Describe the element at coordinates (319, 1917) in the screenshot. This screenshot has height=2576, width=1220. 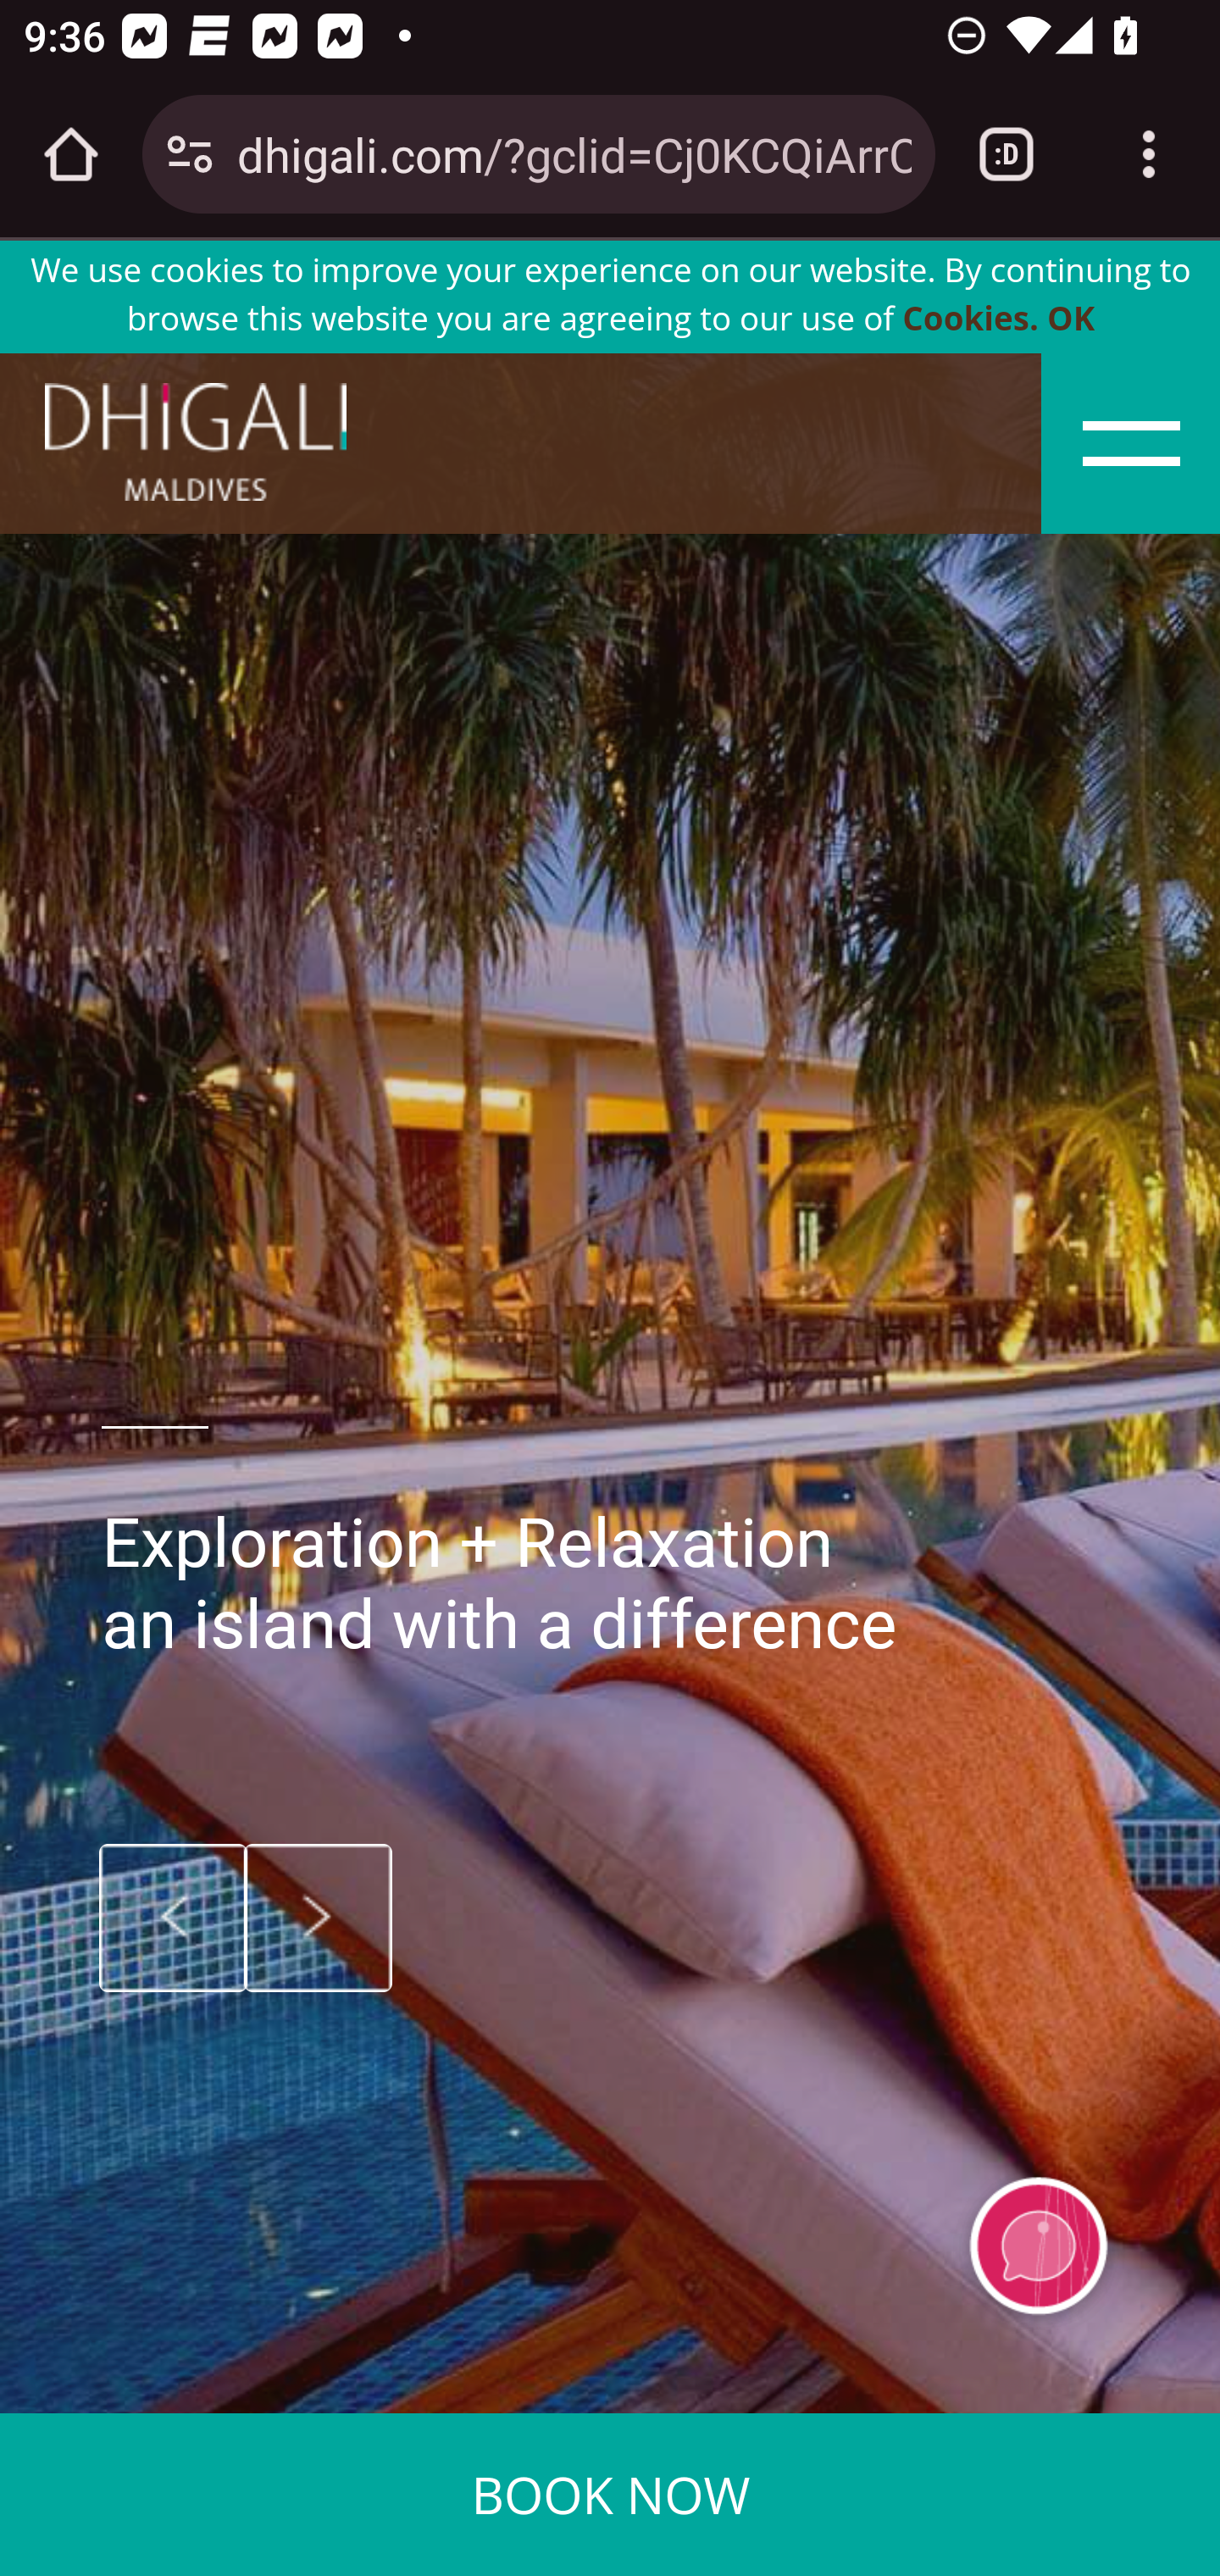
I see `Next` at that location.